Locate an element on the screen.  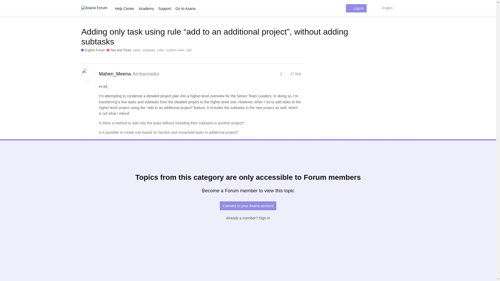
Ask for help and share Asana tips! is located at coordinates (119, 50).